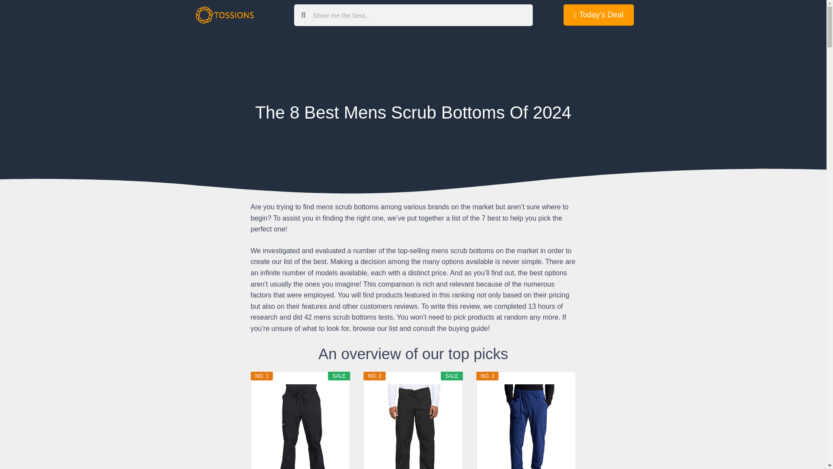  I want to click on Today's Deal, so click(599, 15).